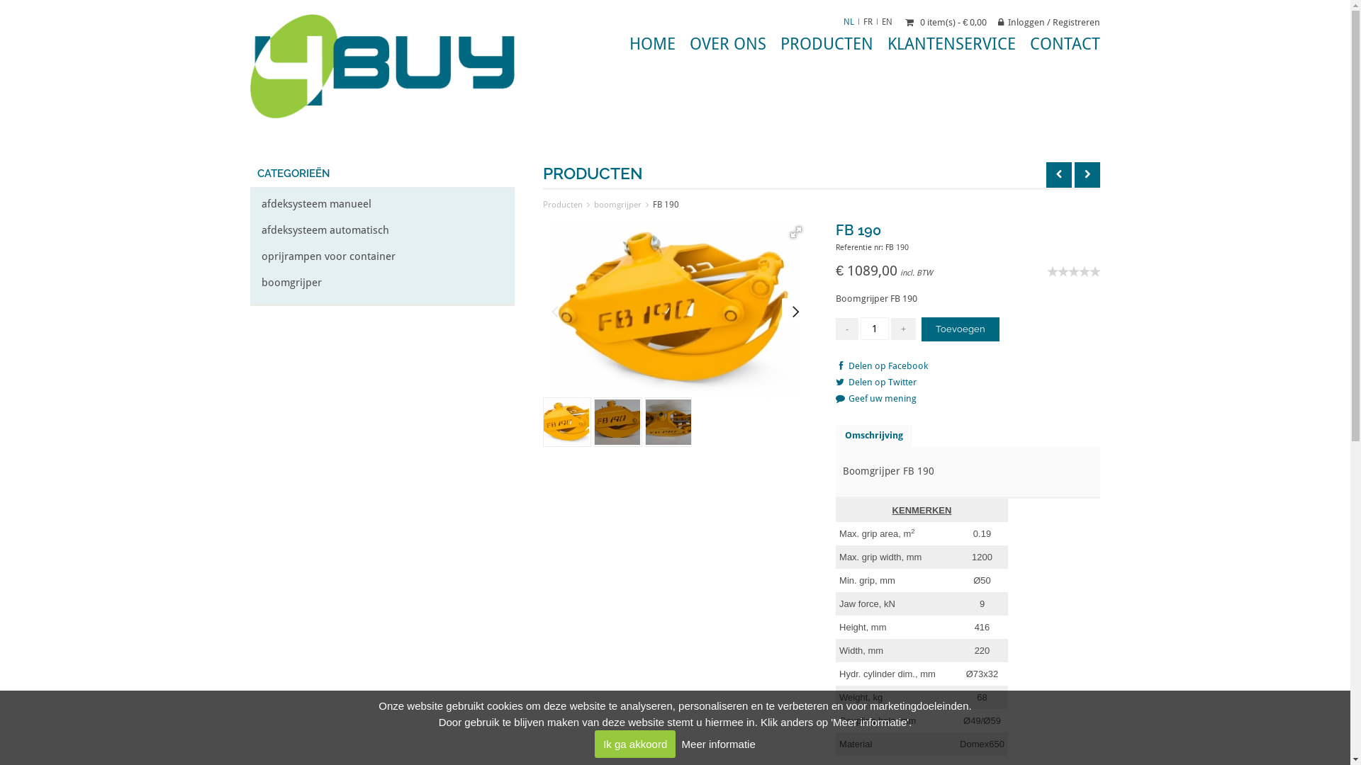 The image size is (1361, 765). I want to click on OVER ONS, so click(727, 44).